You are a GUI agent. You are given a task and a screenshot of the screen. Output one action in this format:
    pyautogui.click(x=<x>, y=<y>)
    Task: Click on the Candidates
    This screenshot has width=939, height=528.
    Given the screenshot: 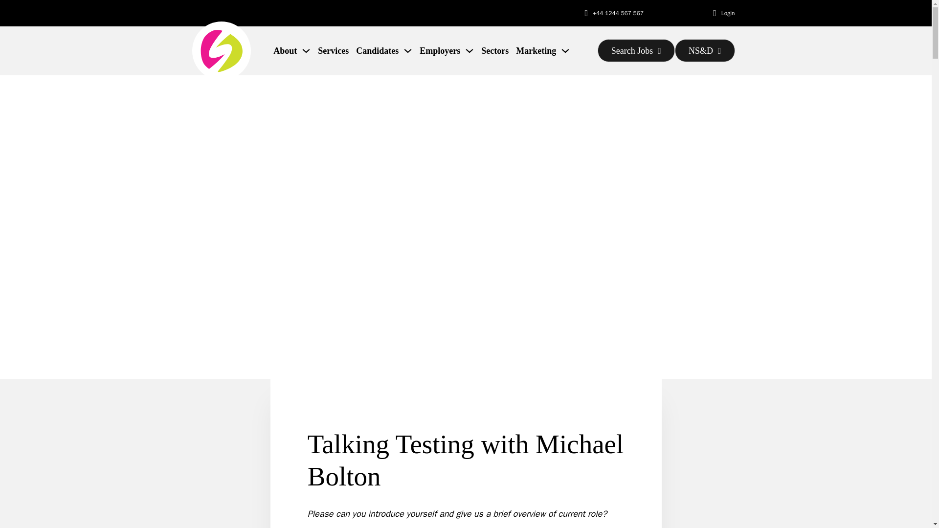 What is the action you would take?
    pyautogui.click(x=377, y=50)
    